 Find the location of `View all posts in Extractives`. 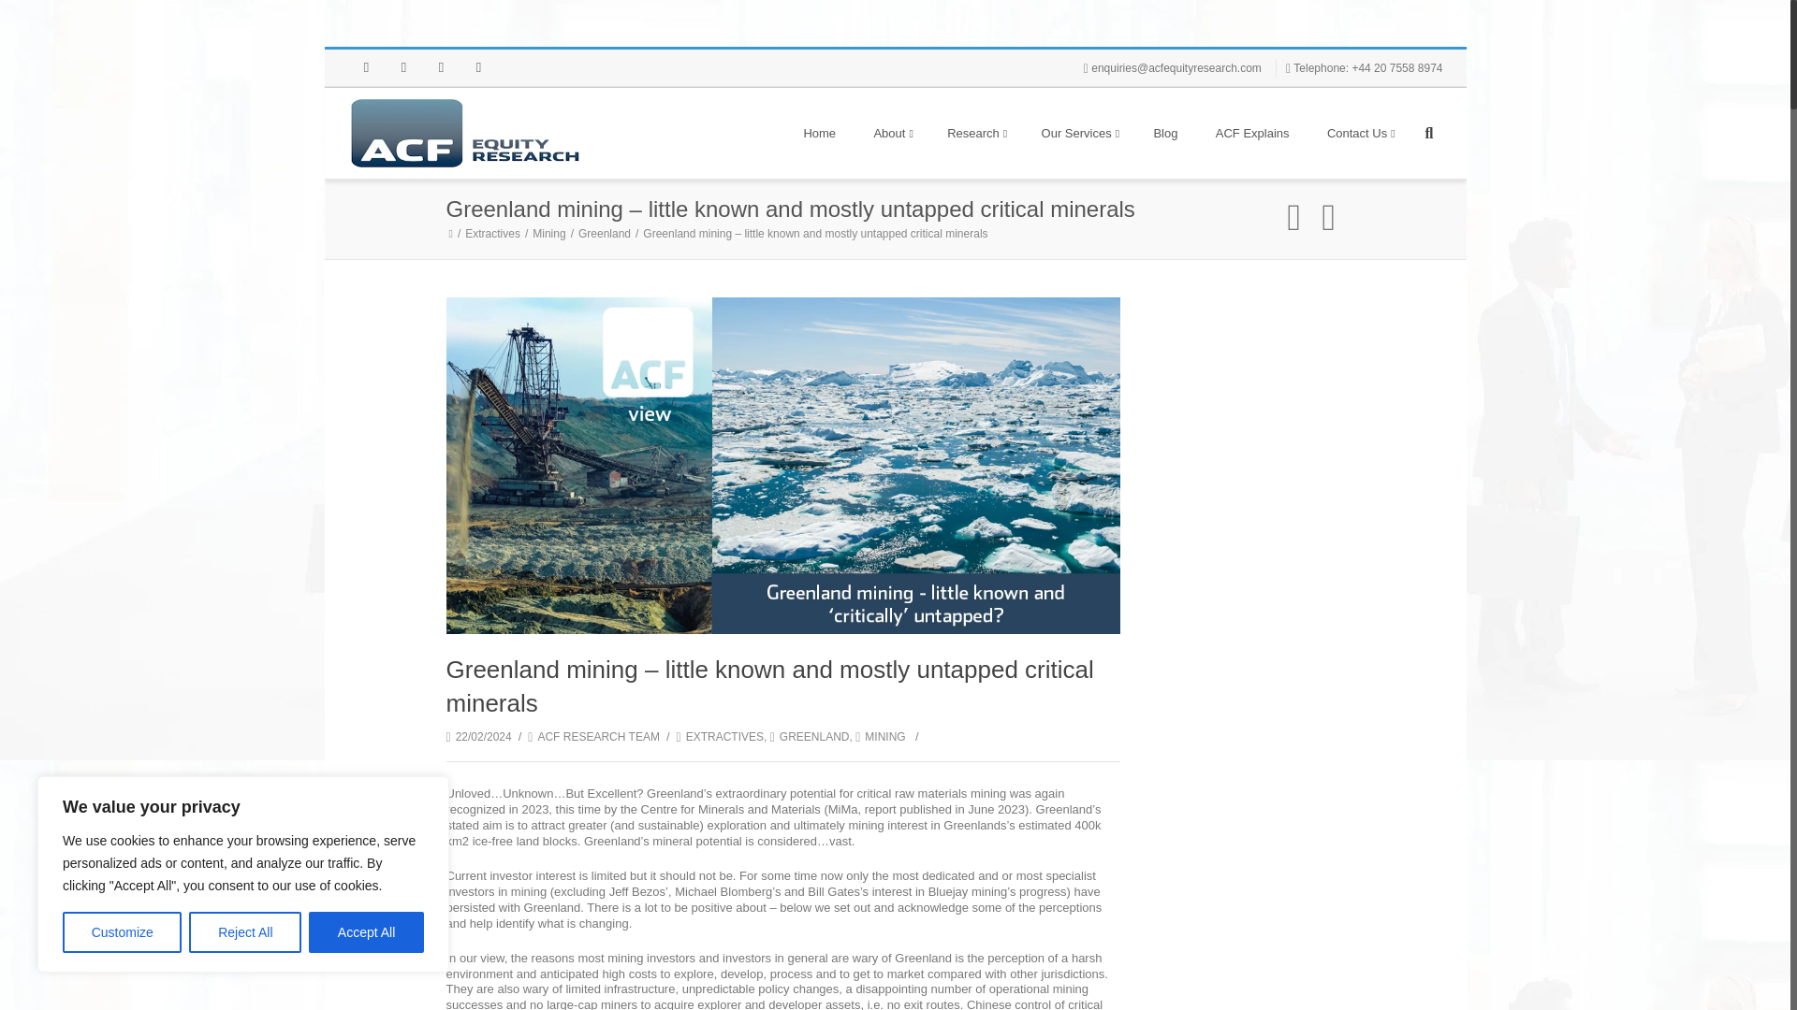

View all posts in Extractives is located at coordinates (721, 736).